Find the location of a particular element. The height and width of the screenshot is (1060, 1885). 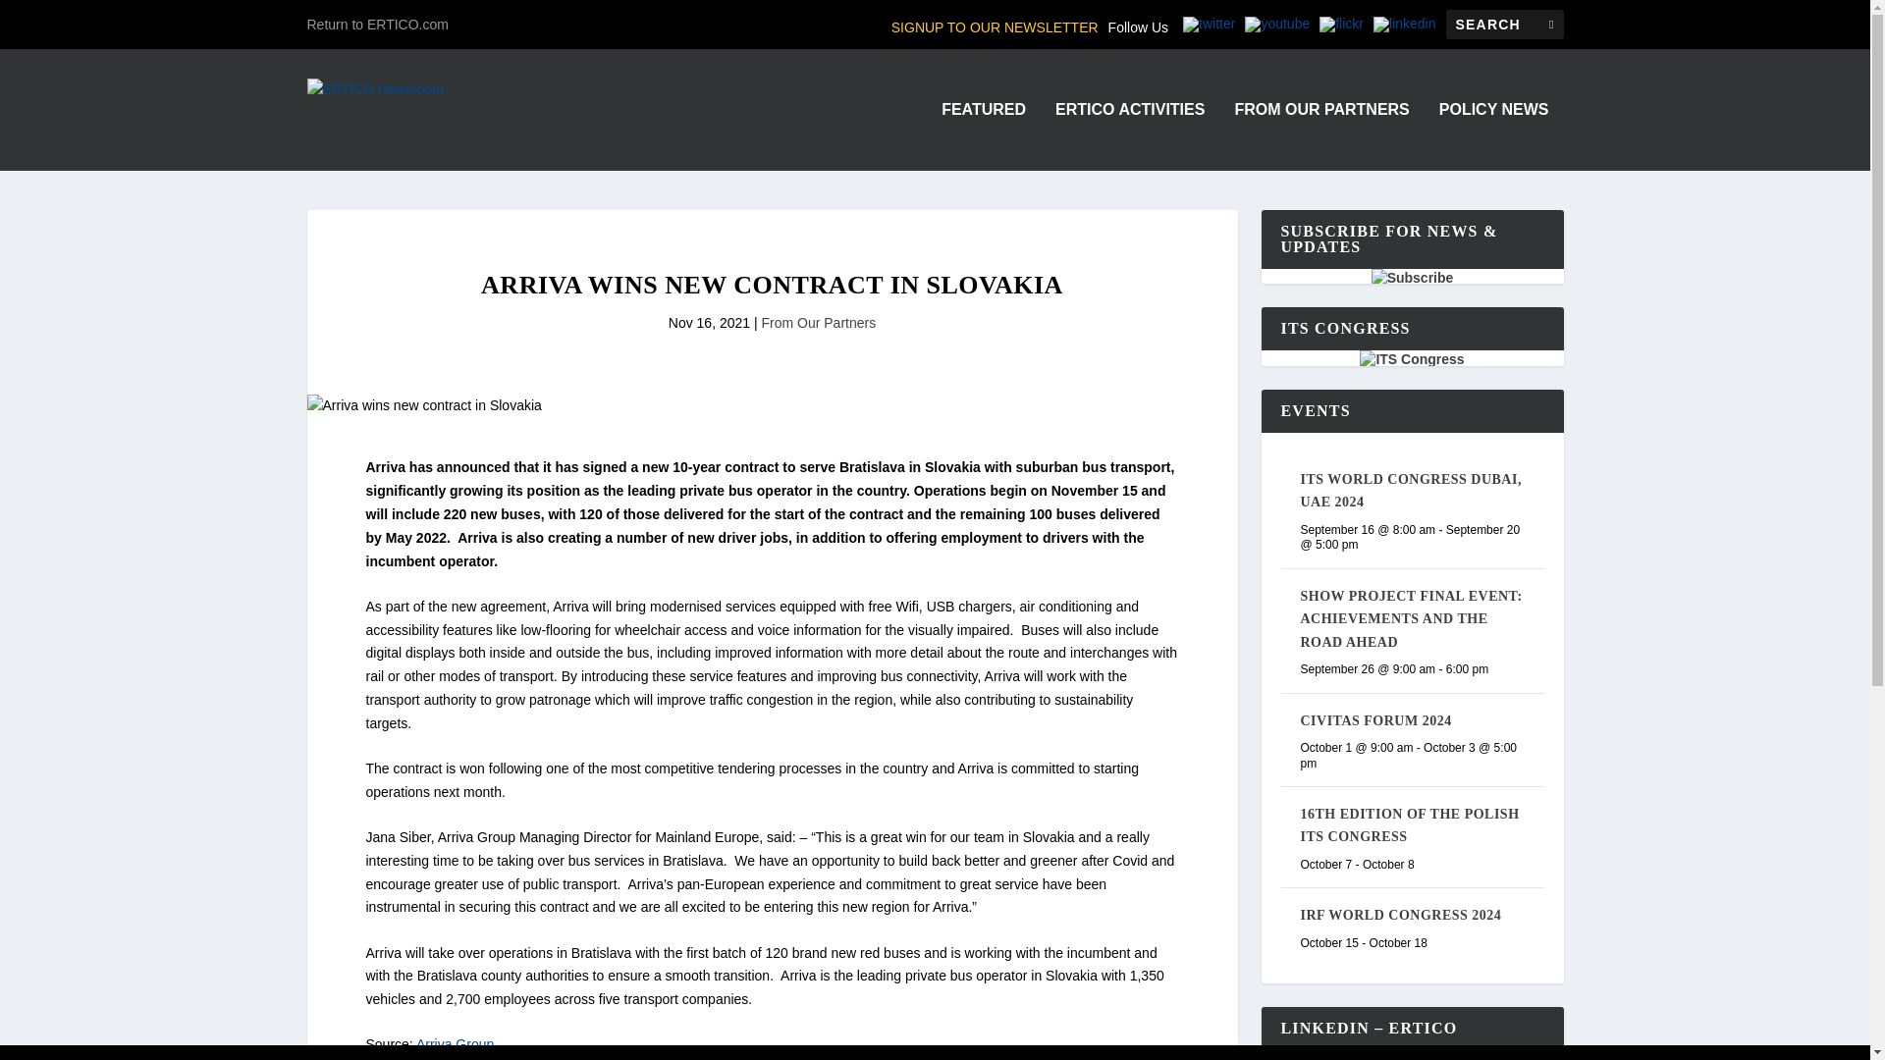

Arriva Group is located at coordinates (456, 1044).